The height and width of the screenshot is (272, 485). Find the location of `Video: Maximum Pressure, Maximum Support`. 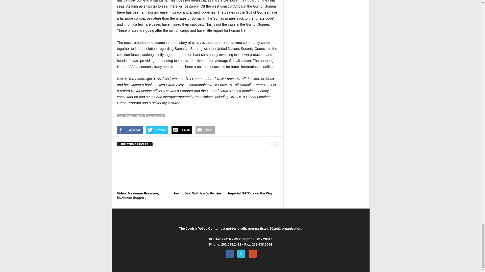

Video: Maximum Pressure, Maximum Support is located at coordinates (142, 171).